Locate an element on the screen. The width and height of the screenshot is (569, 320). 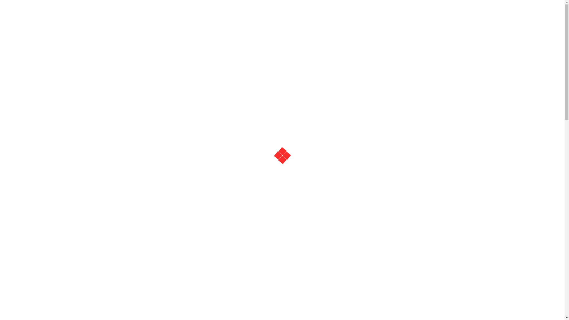
MKK Virtual Dojo is located at coordinates (151, 129).